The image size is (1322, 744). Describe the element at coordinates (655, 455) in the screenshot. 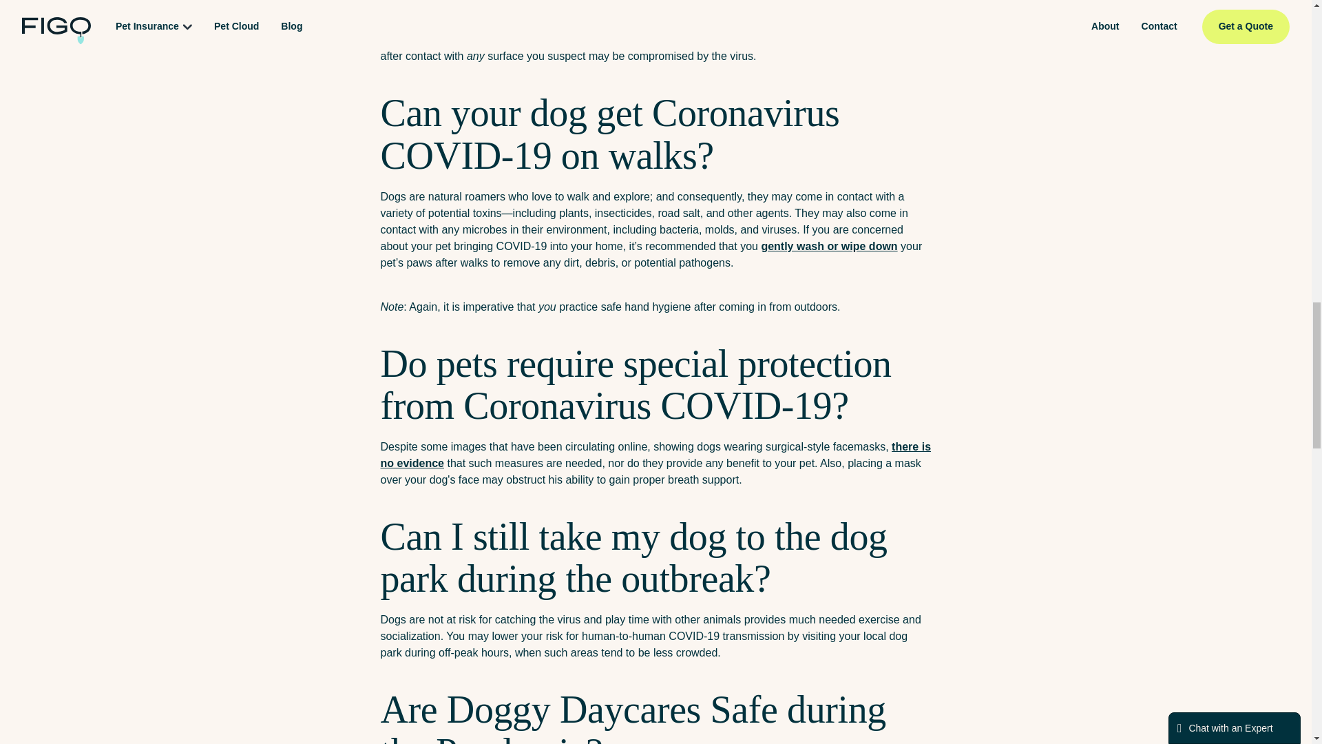

I see `opens in a new window ` at that location.